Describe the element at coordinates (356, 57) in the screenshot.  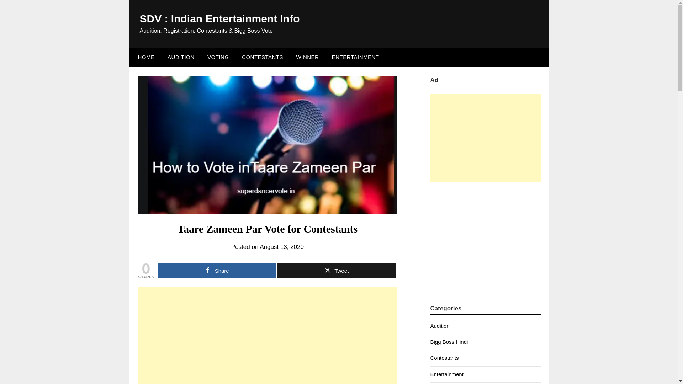
I see `ENTERTAINMENT` at that location.